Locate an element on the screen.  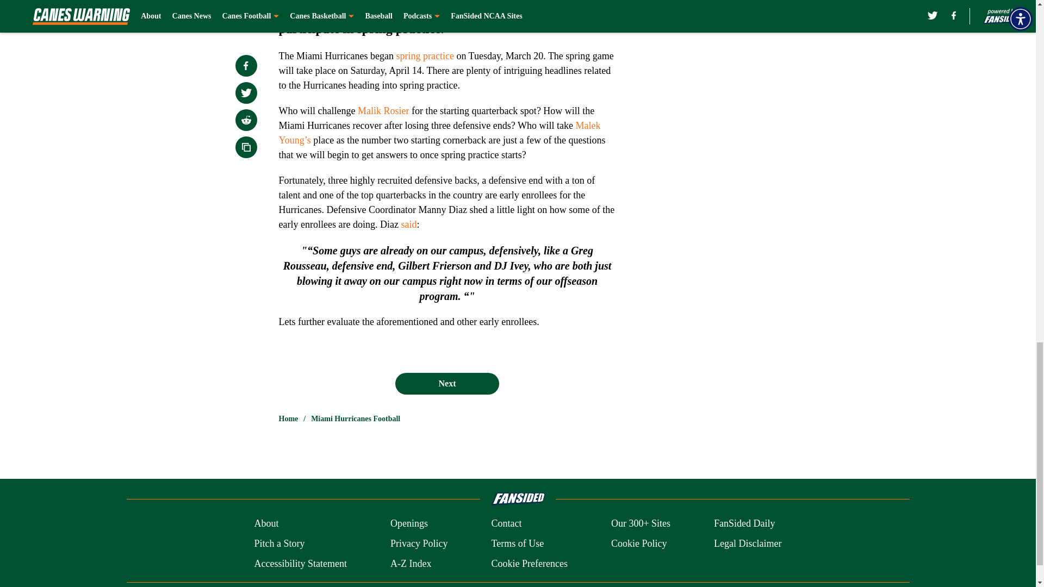
Miami Hurricanes Football is located at coordinates (356, 419).